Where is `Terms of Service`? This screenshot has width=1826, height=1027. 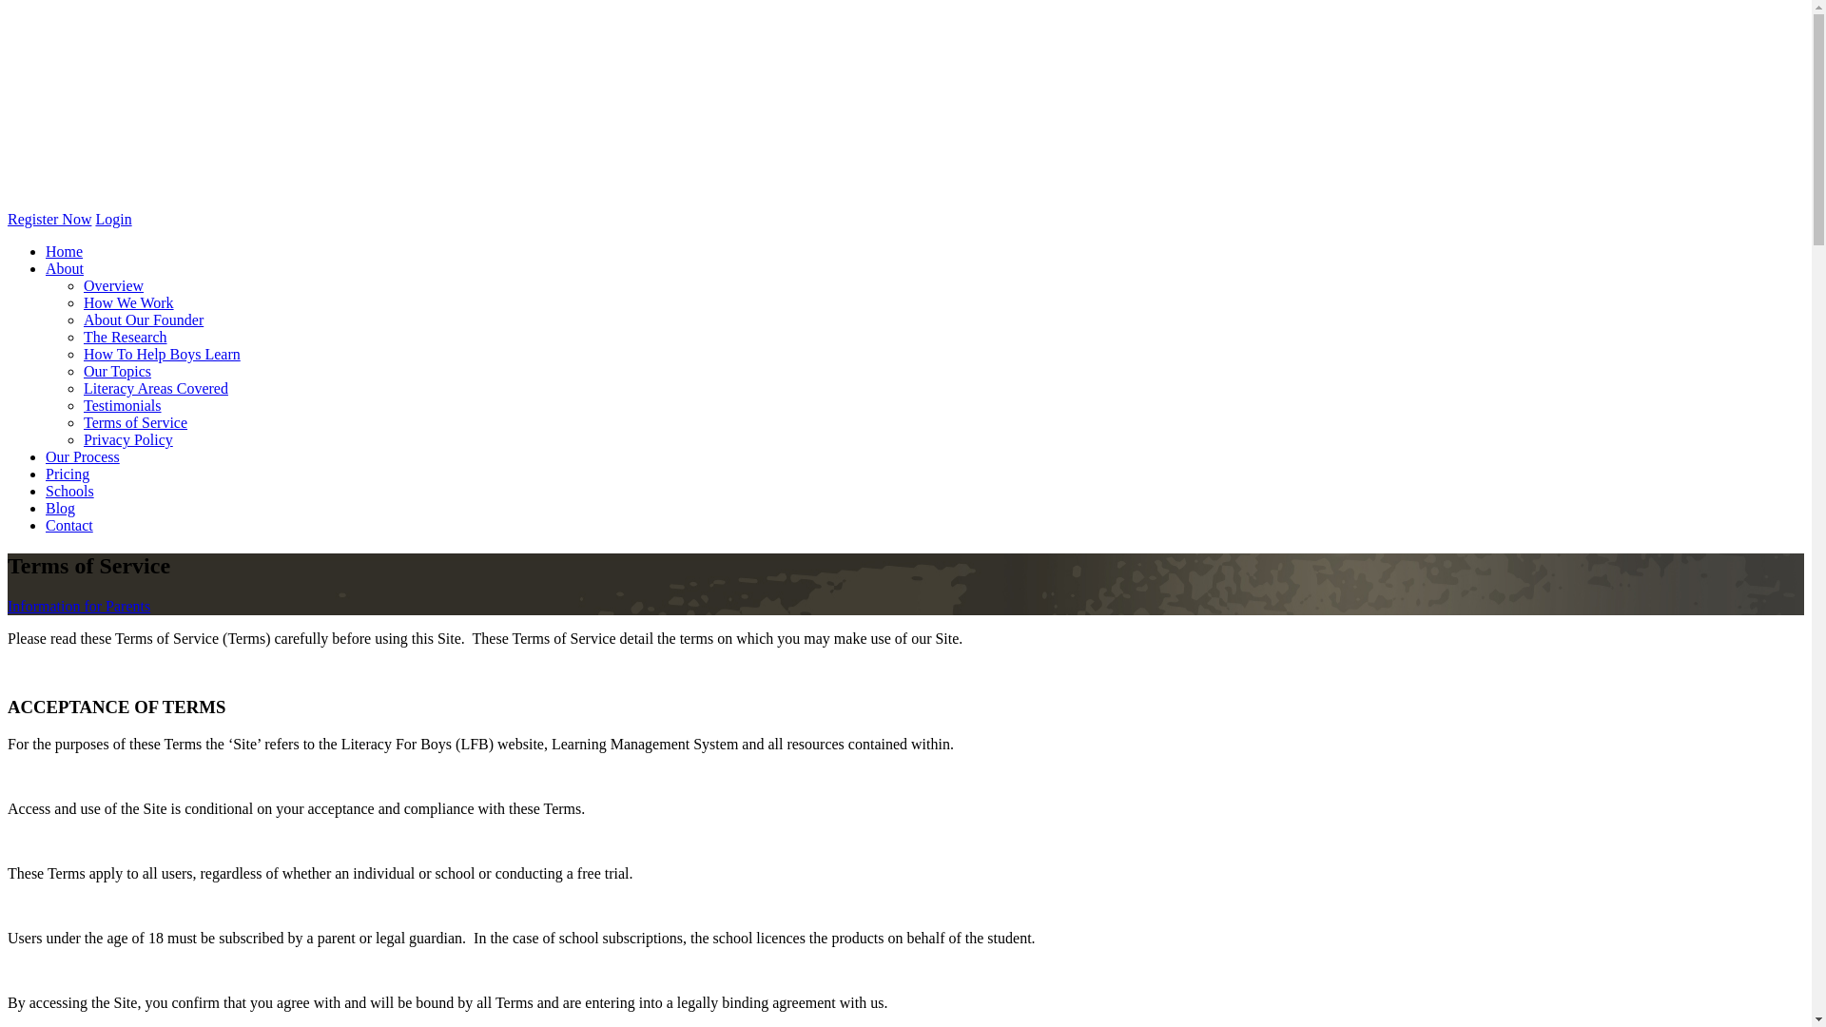 Terms of Service is located at coordinates (135, 422).